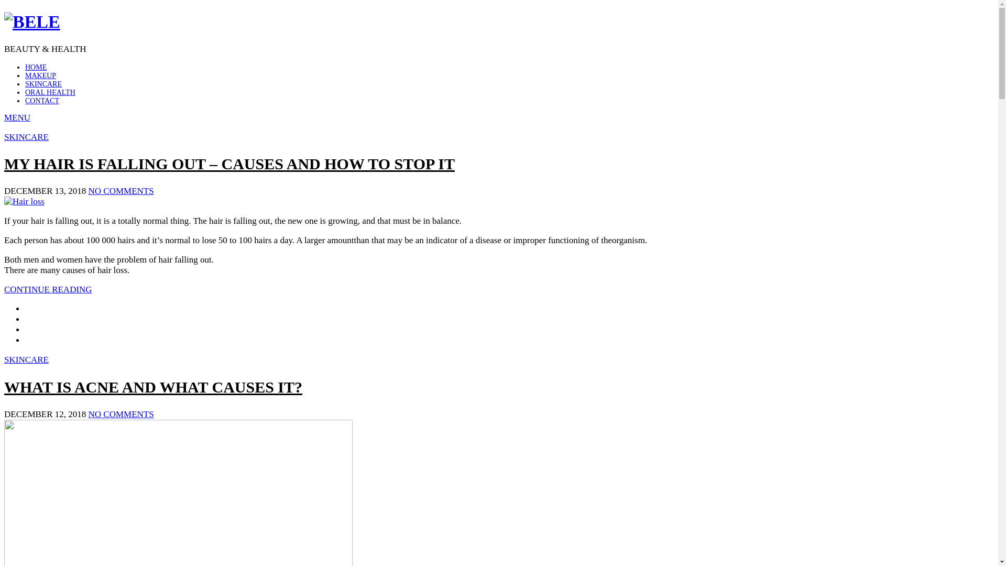 The height and width of the screenshot is (566, 1006). I want to click on ORAL HEALTH, so click(50, 92).